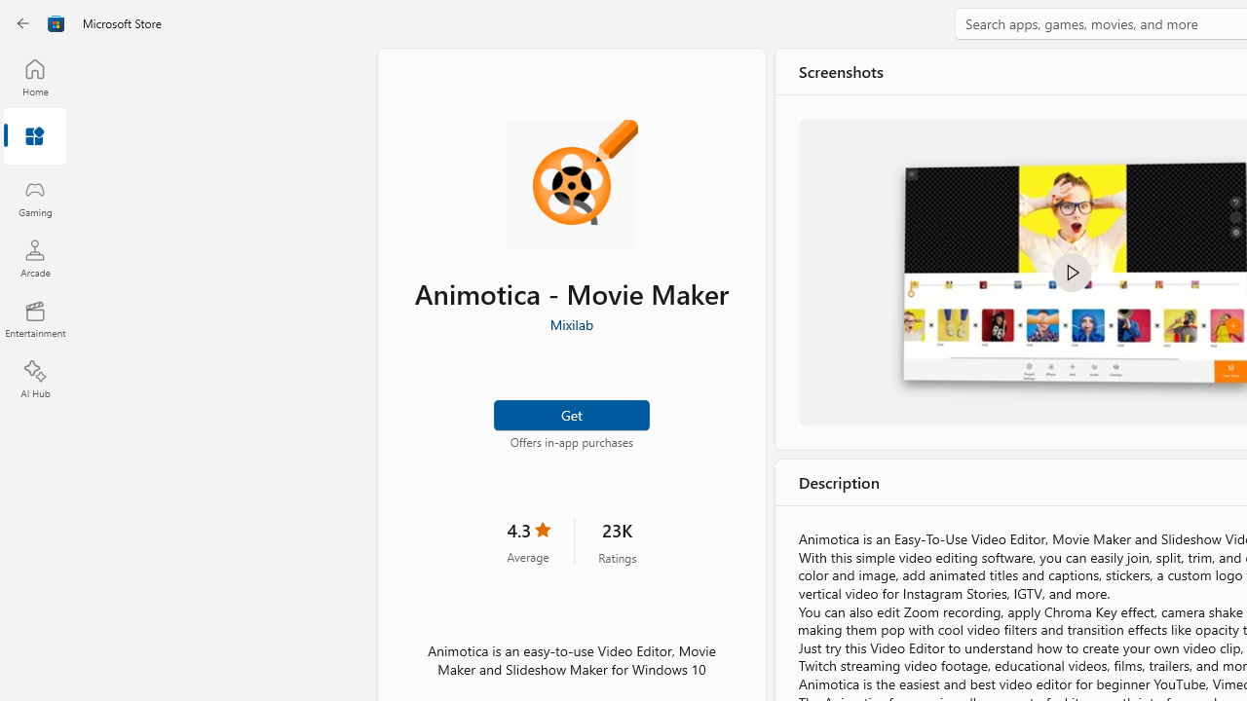 This screenshot has height=701, width=1247. I want to click on 4.3 stars. Click to skip to ratings and reviews, so click(528, 541).